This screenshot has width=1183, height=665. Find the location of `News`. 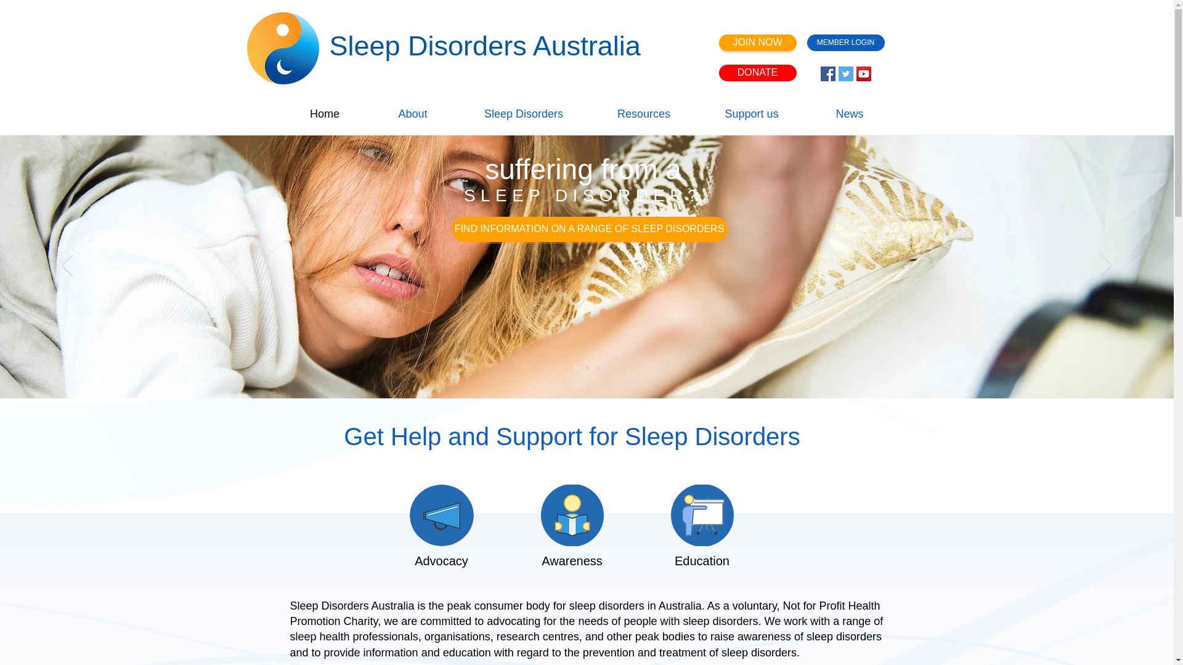

News is located at coordinates (849, 113).